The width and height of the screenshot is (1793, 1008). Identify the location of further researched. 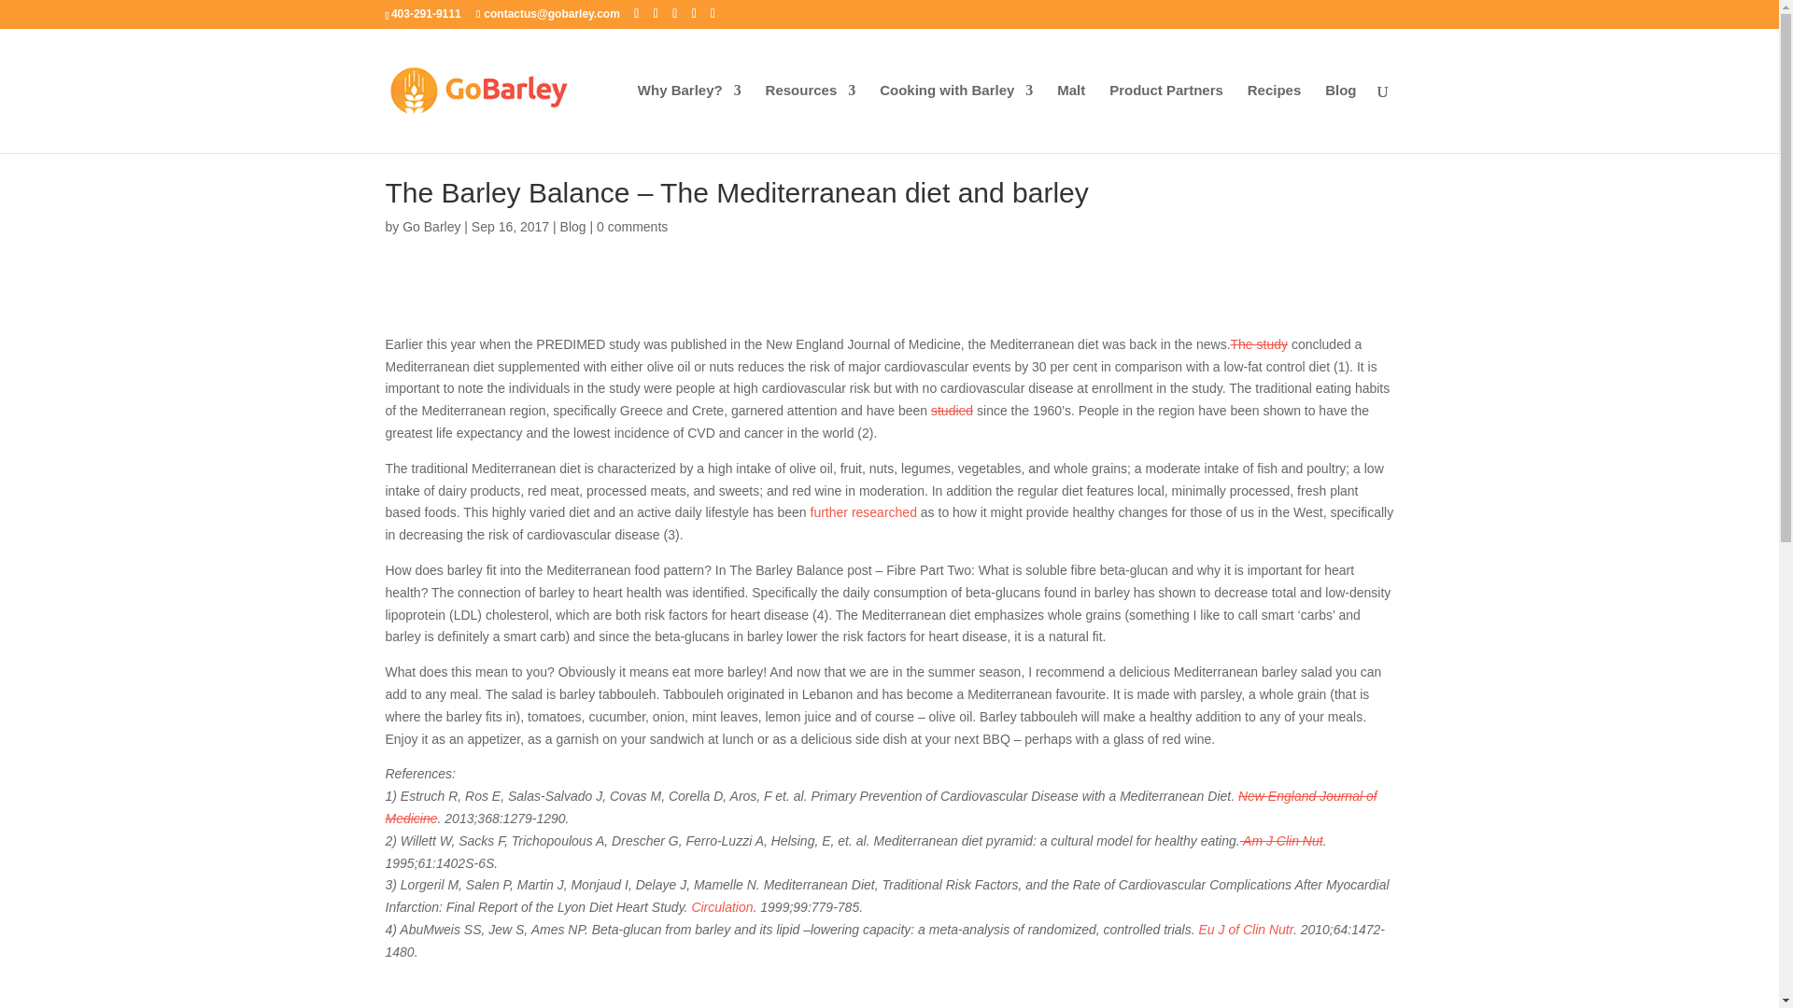
(861, 512).